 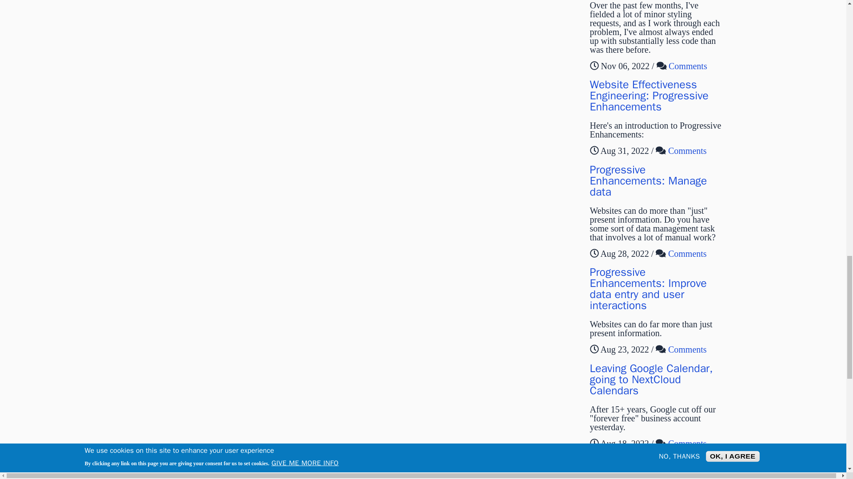 I want to click on Sunday, August 28, 2022 - 14:41, so click(x=624, y=253).